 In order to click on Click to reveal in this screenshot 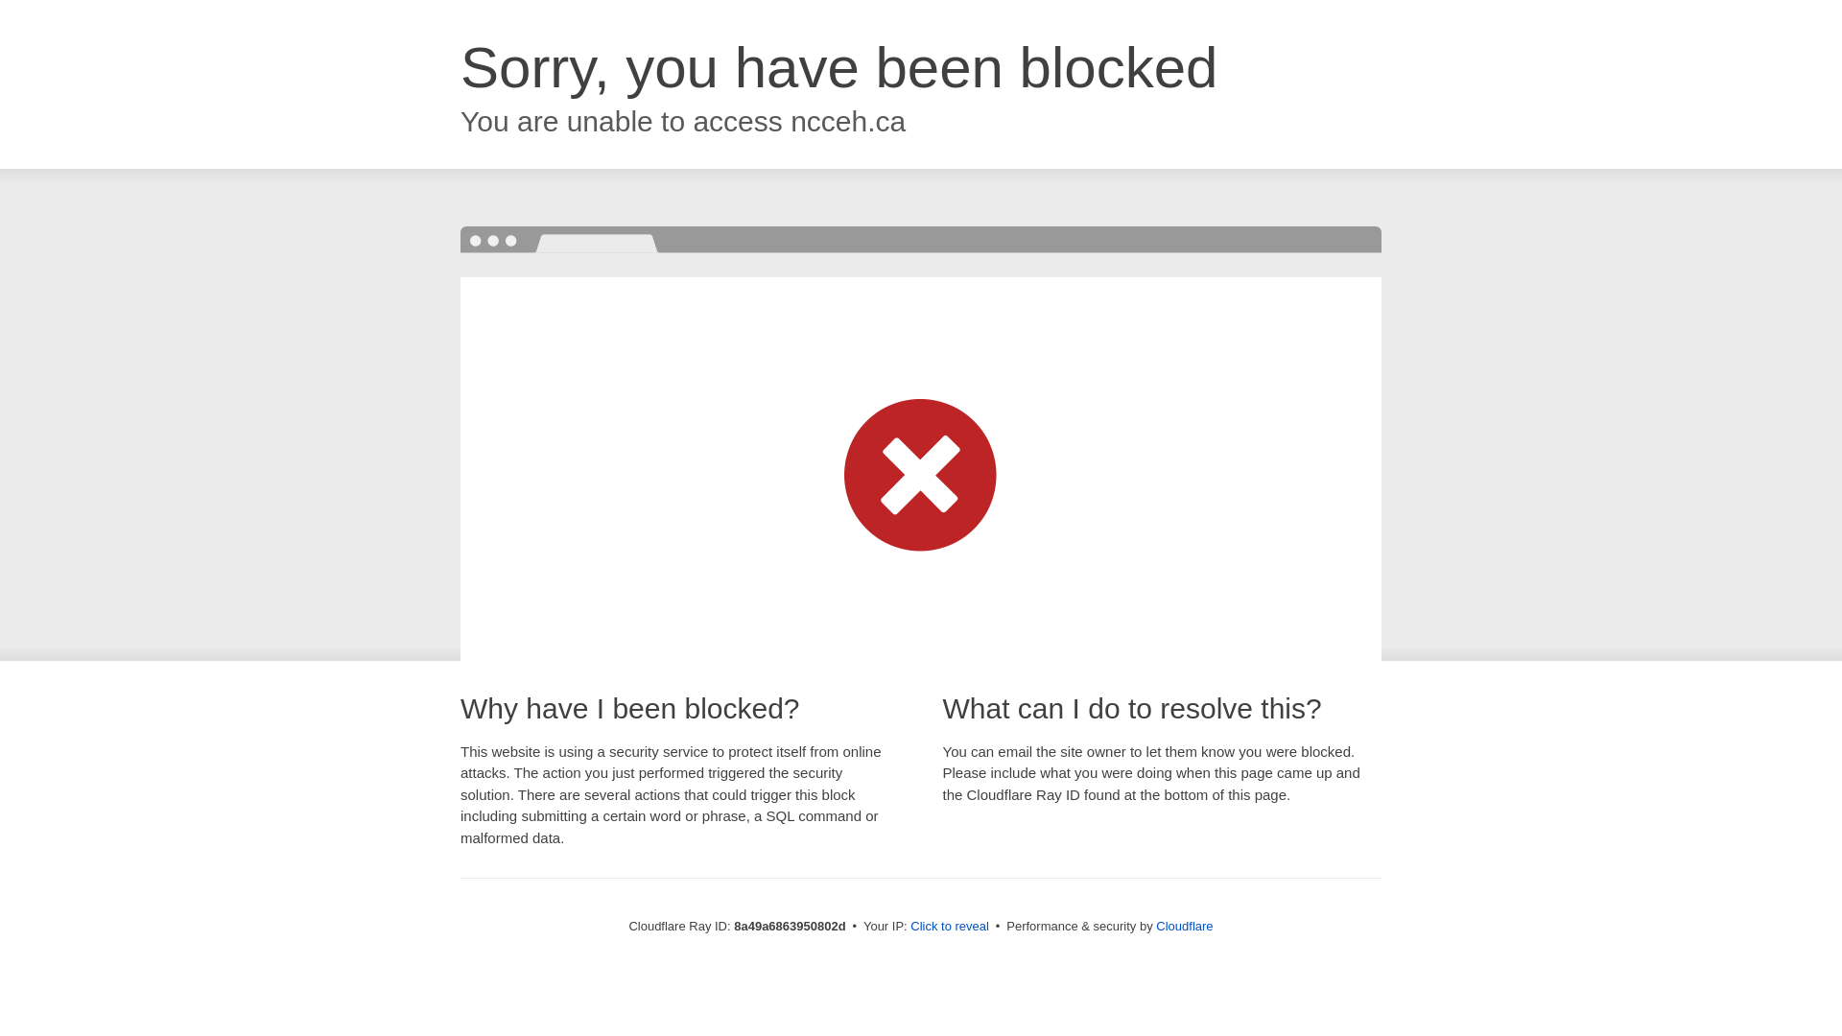, I will do `click(950, 927)`.